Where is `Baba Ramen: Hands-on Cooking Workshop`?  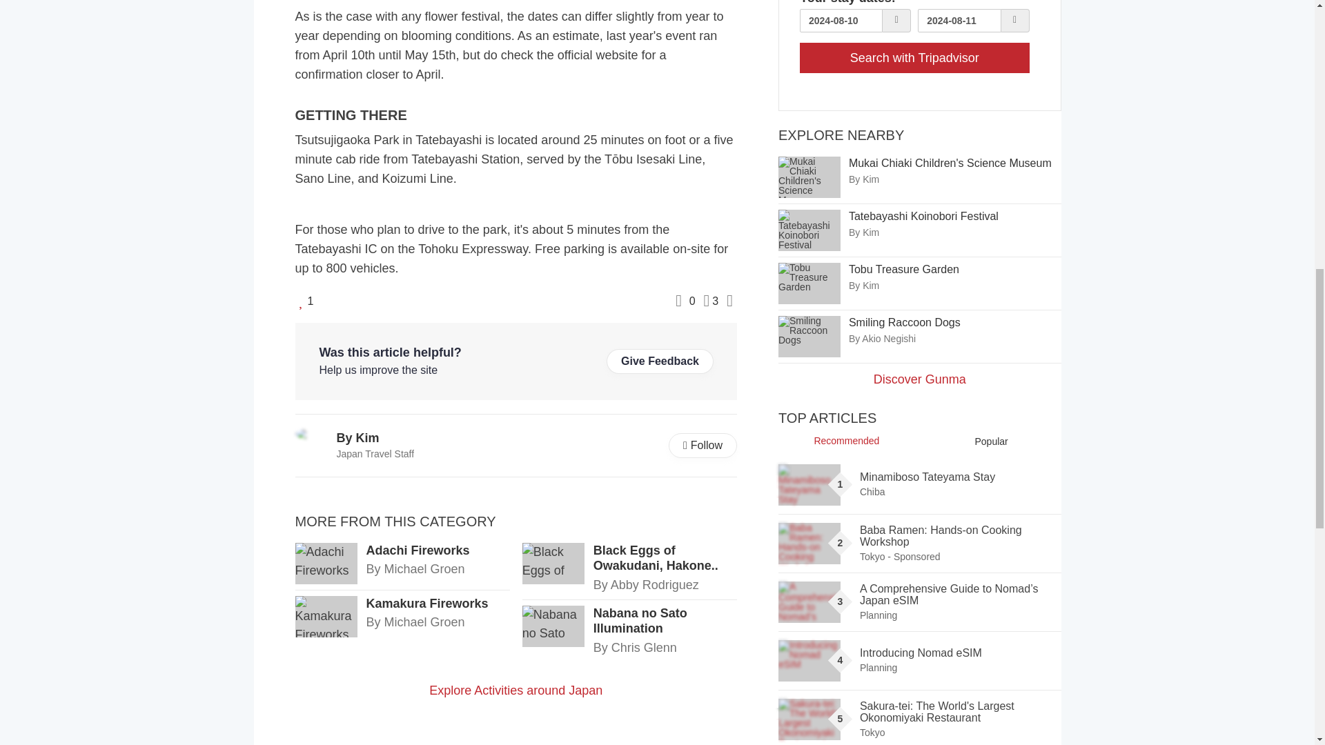
Baba Ramen: Hands-on Cooking Workshop is located at coordinates (809, 544).